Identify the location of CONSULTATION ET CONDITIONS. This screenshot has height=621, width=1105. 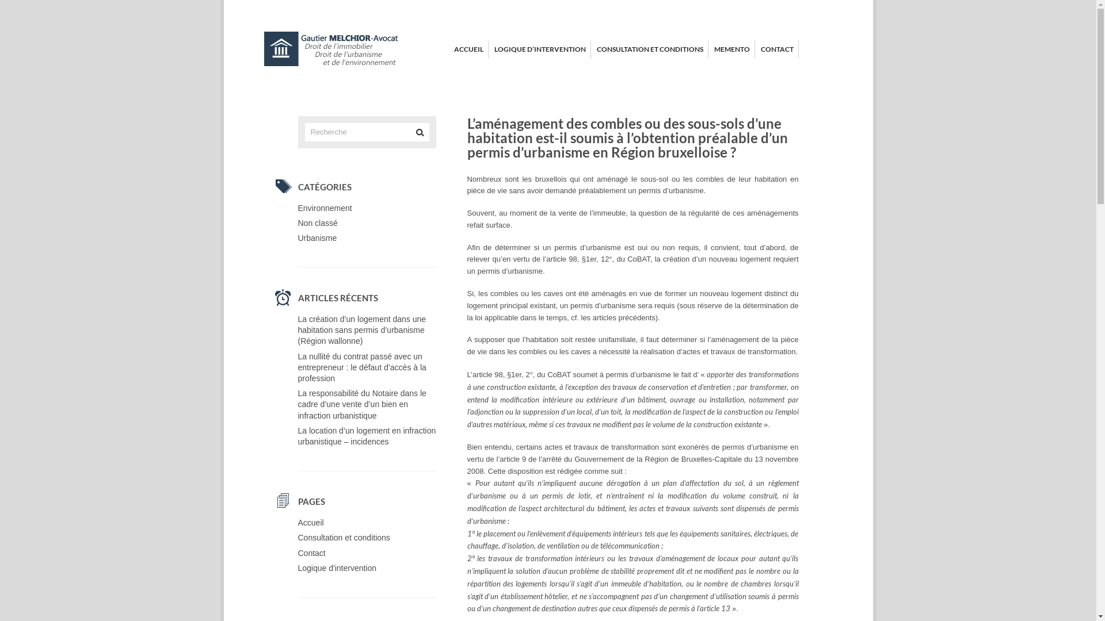
(649, 49).